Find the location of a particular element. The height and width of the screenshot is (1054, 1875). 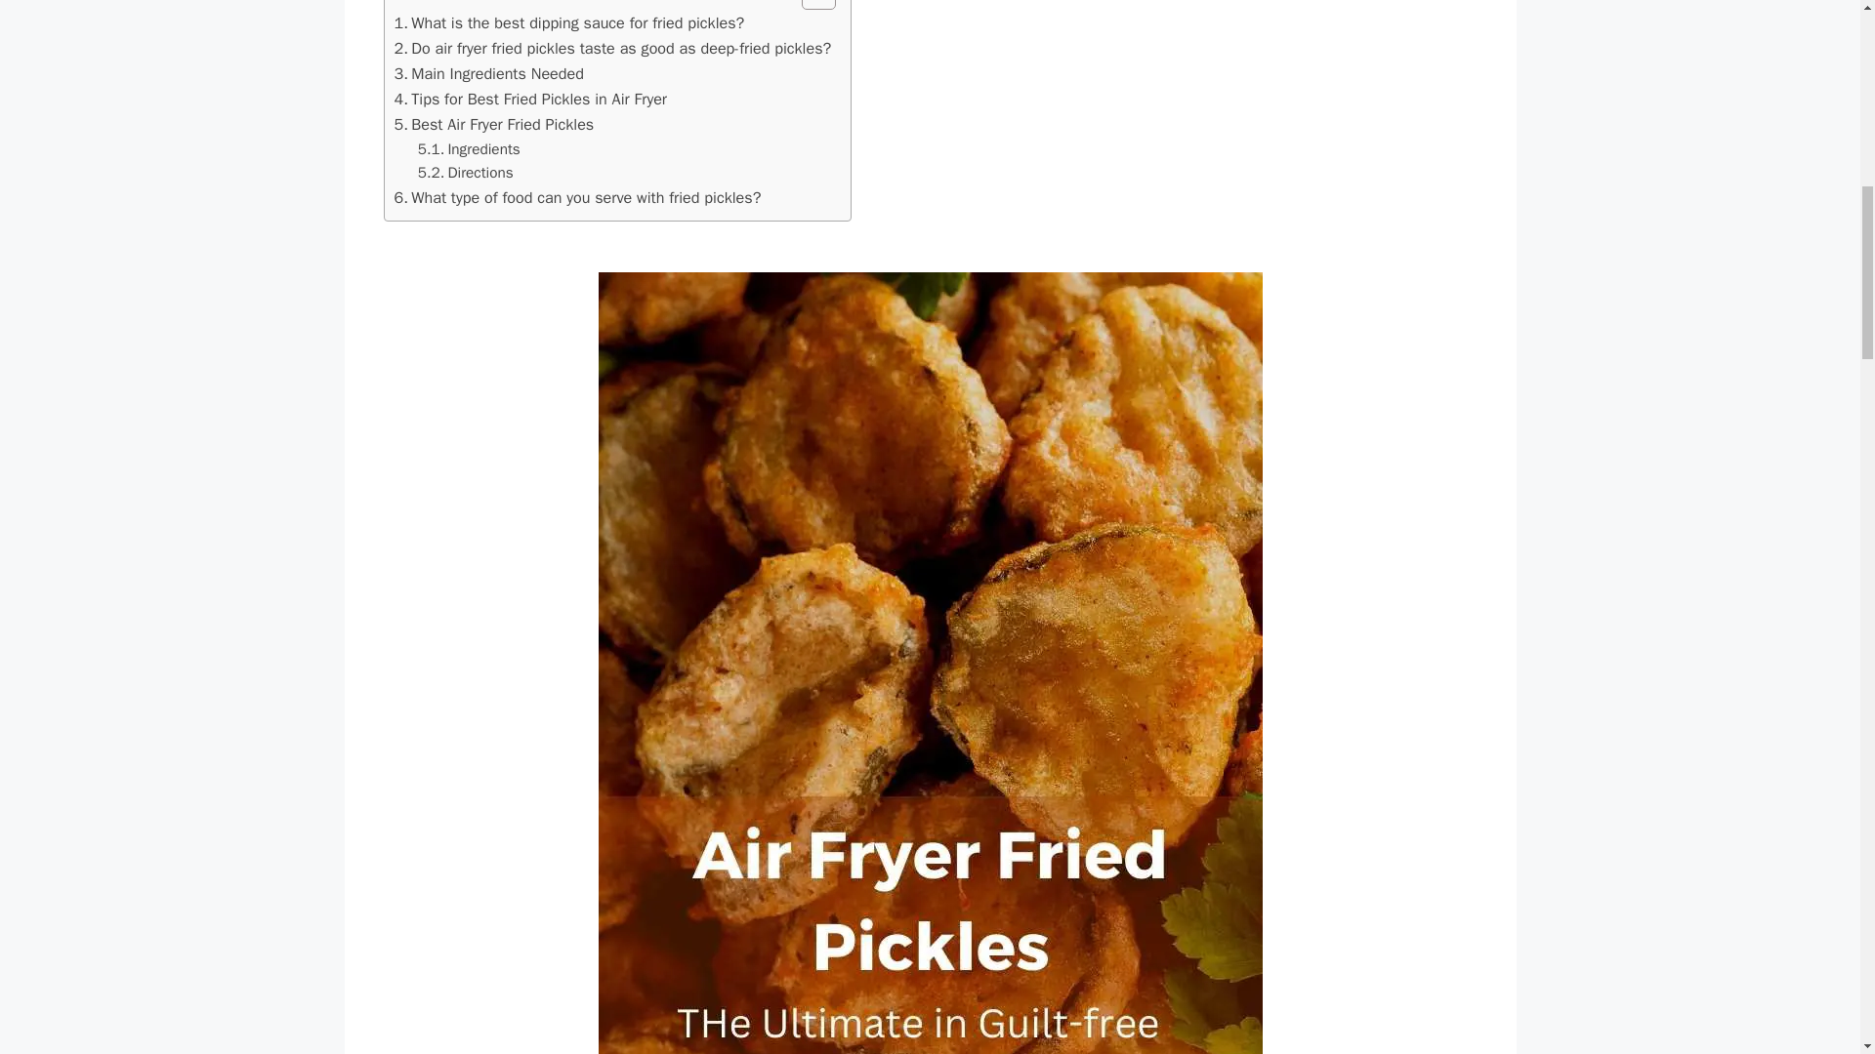

Best Air Fryer Fried Pickles is located at coordinates (494, 125).